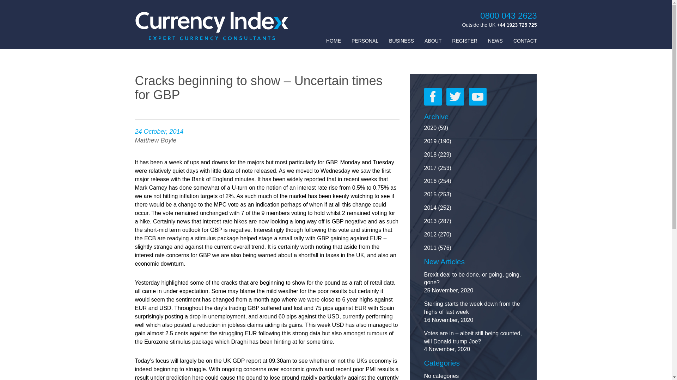  What do you see at coordinates (430, 181) in the screenshot?
I see `2016` at bounding box center [430, 181].